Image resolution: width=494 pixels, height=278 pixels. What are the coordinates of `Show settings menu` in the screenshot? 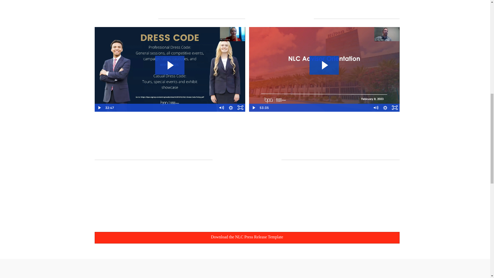 It's located at (385, 108).